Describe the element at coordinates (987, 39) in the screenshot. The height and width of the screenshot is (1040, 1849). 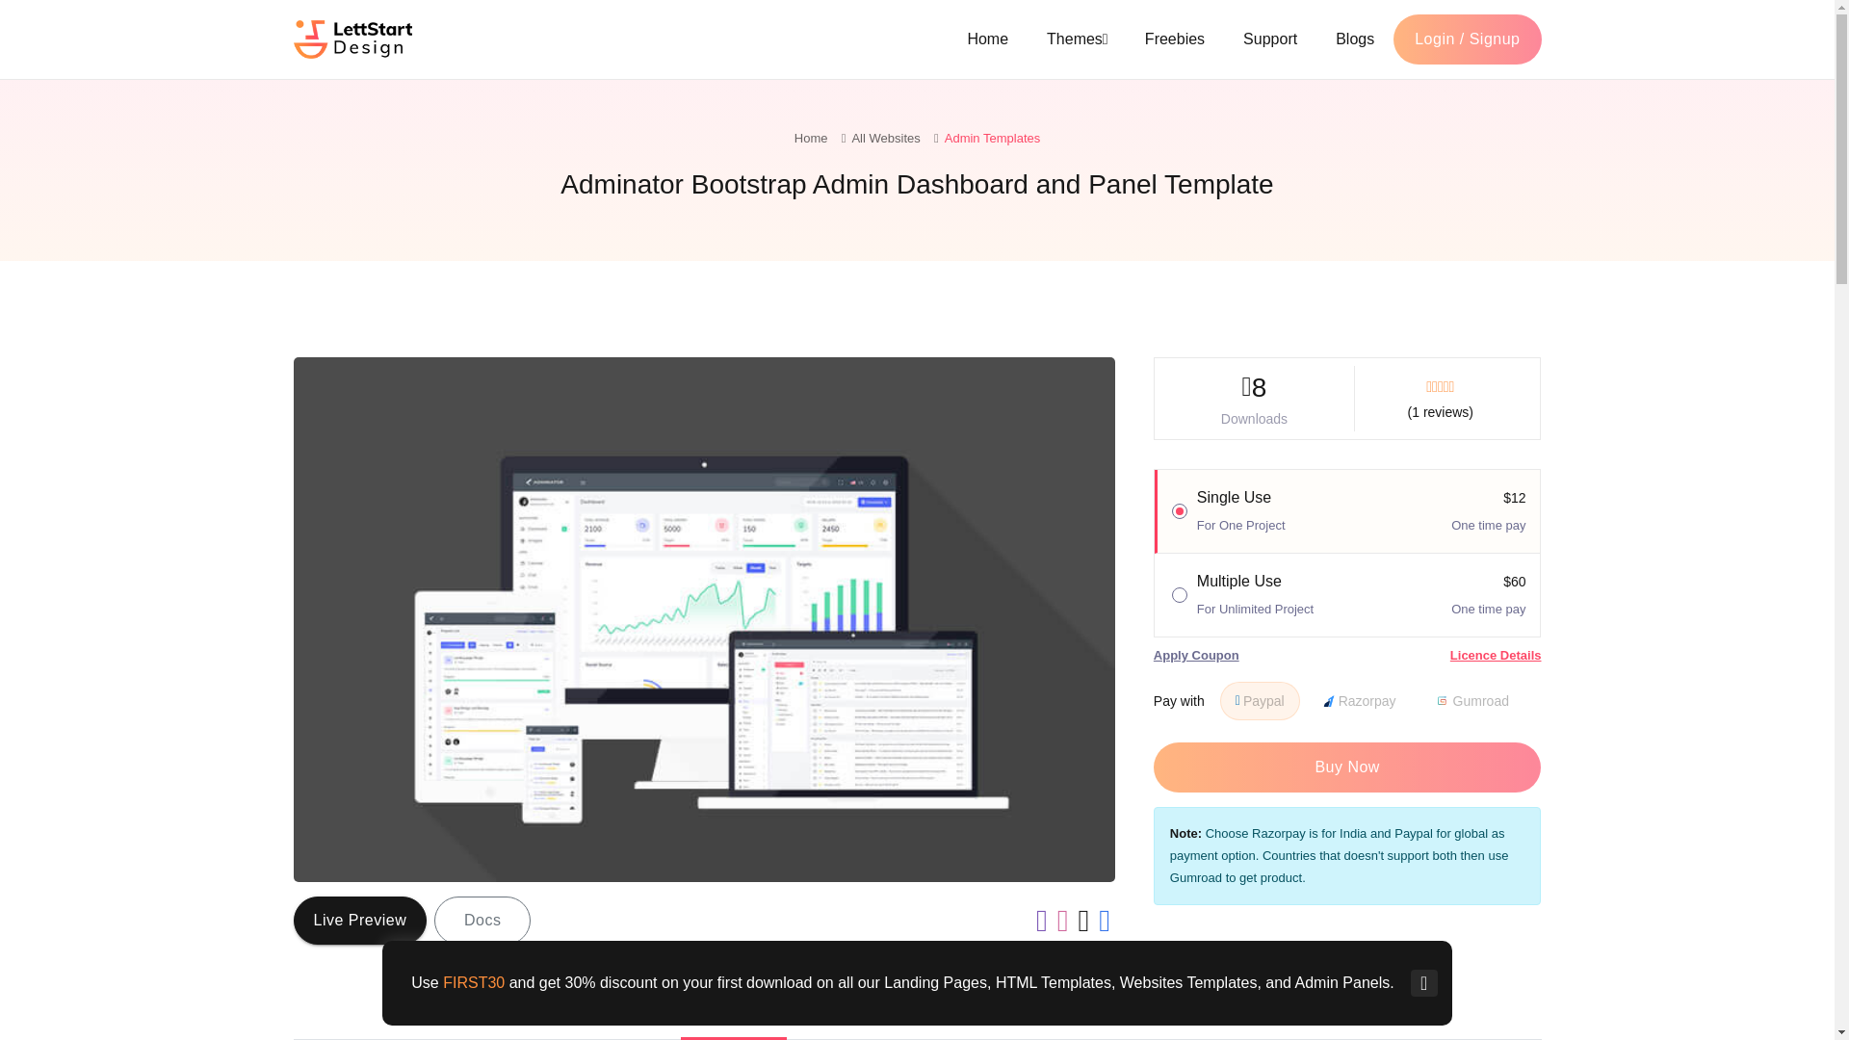
I see `home` at that location.